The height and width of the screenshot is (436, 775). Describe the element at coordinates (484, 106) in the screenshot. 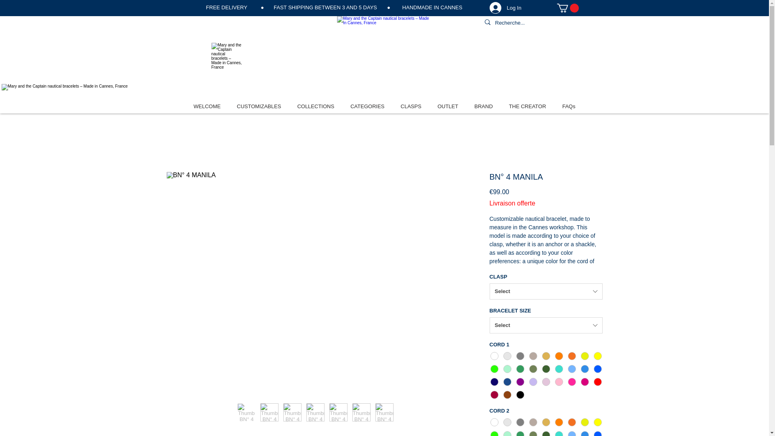

I see `BRAND` at that location.